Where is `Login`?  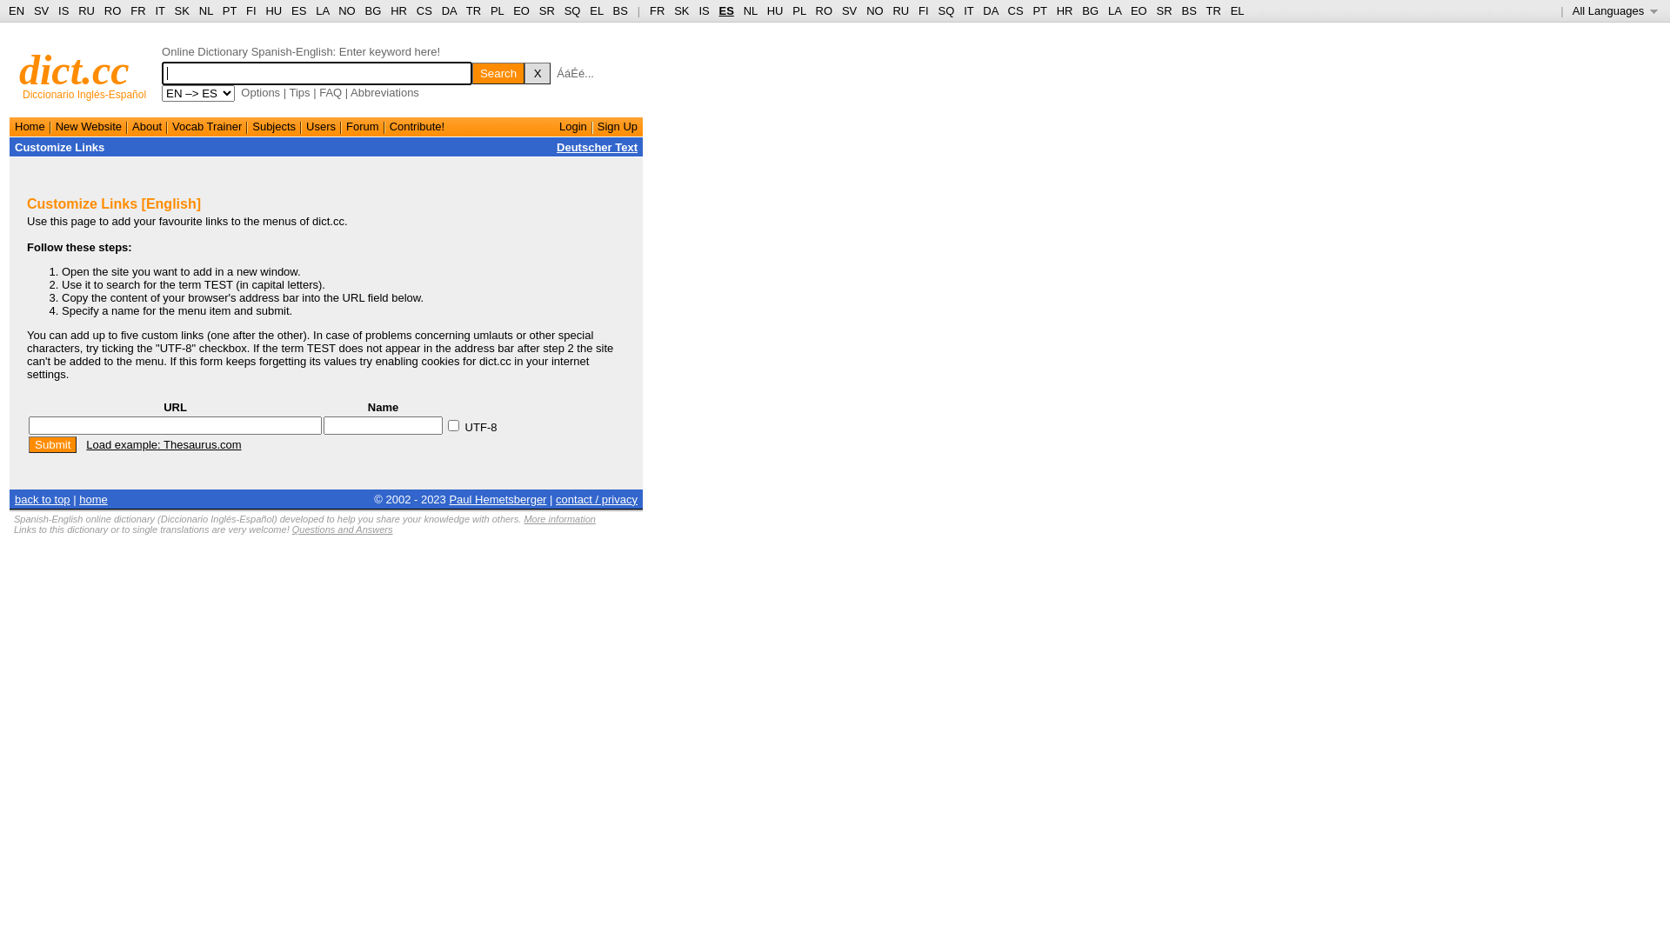
Login is located at coordinates (573, 127).